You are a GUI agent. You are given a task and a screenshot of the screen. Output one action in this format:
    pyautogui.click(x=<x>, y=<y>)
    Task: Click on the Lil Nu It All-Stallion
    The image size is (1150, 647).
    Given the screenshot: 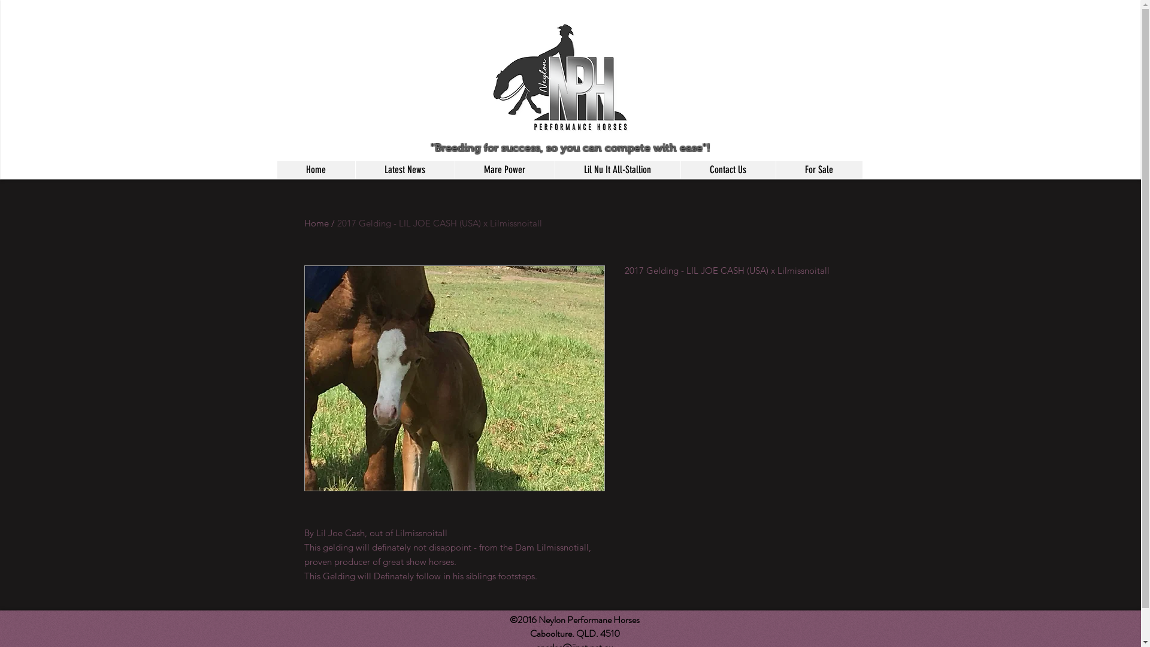 What is the action you would take?
    pyautogui.click(x=618, y=170)
    